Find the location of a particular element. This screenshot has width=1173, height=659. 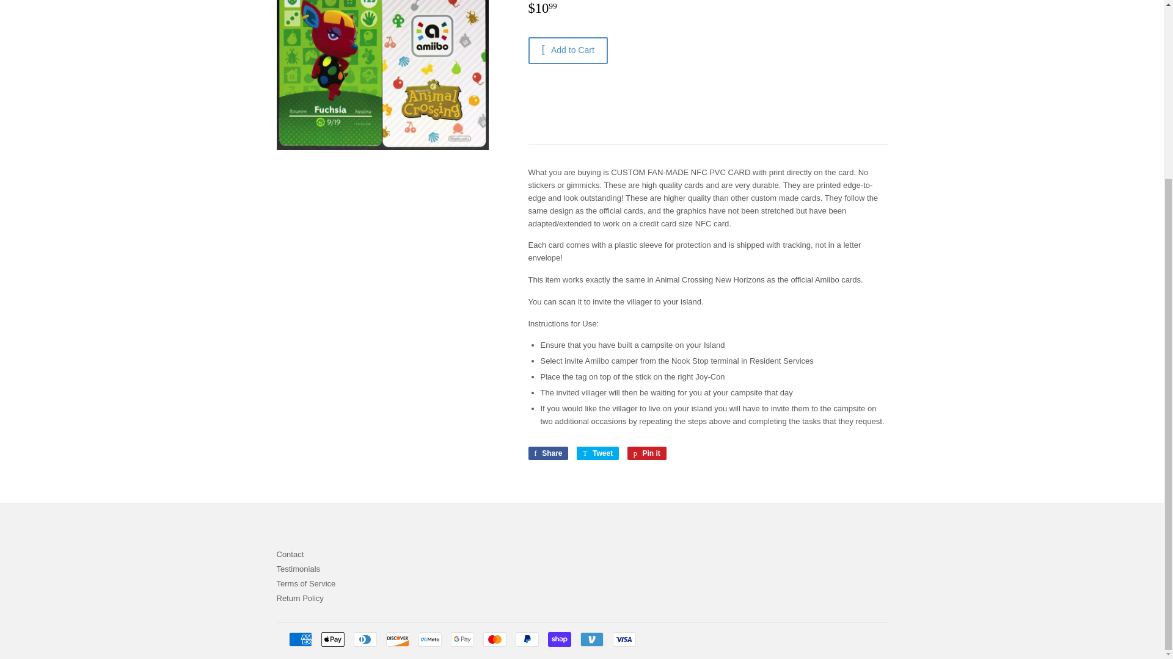

Venmo is located at coordinates (592, 639).